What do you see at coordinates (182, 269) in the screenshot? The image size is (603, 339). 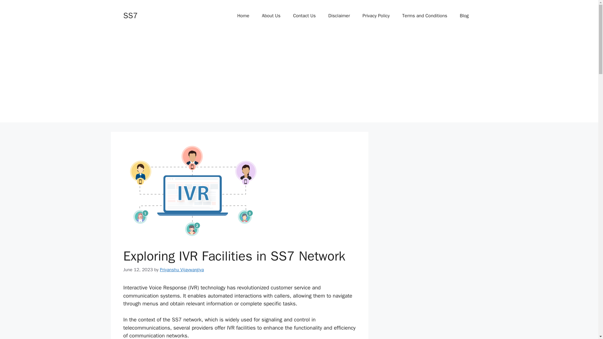 I see `View all posts by Priyanshu Vijaywargiya` at bounding box center [182, 269].